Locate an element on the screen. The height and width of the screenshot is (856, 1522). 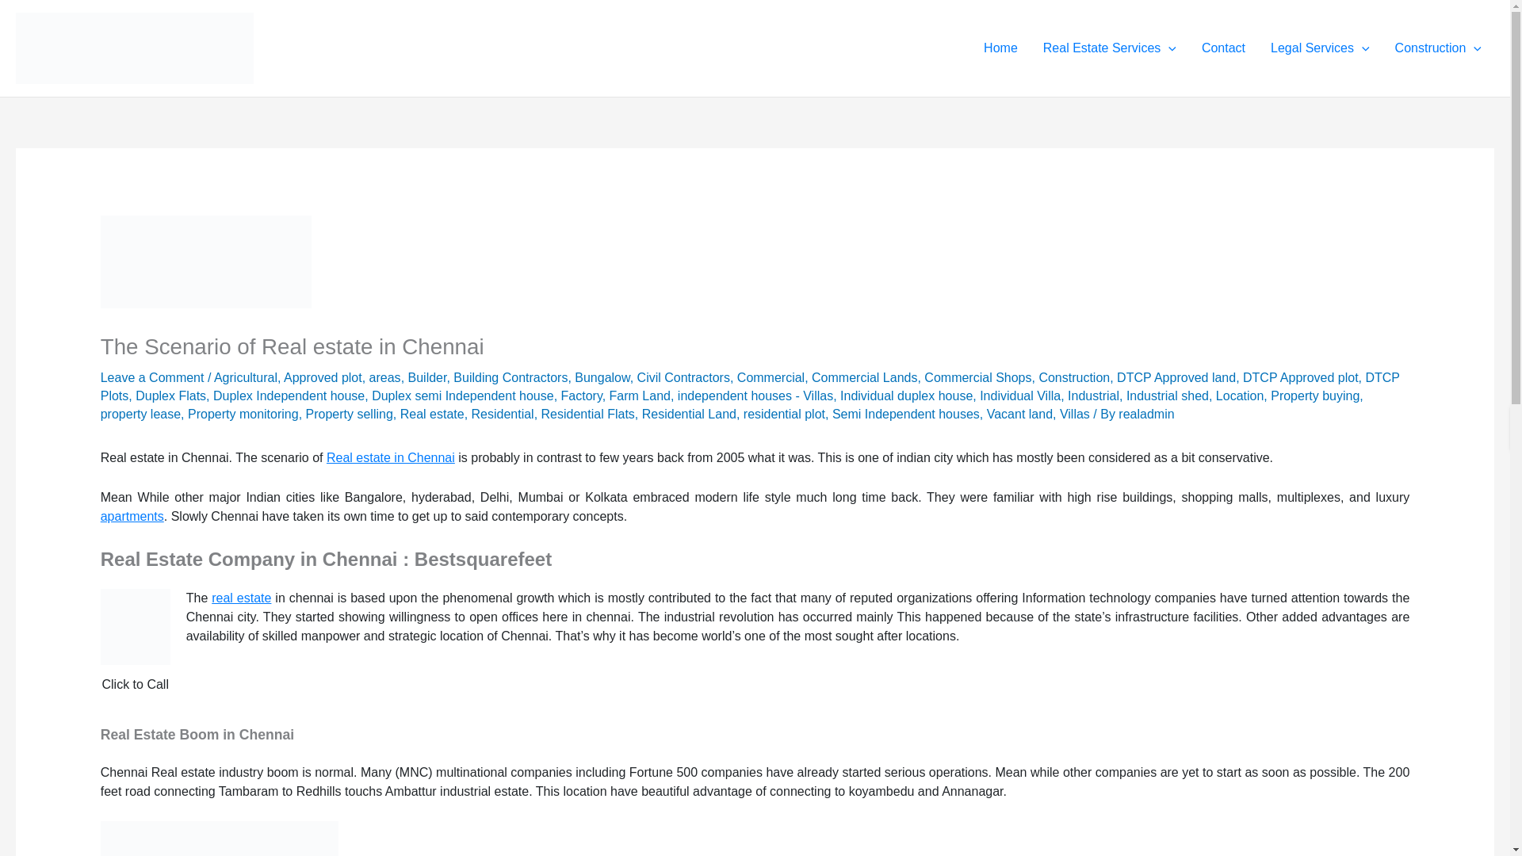
Property Consultants in chennai is located at coordinates (1109, 48).